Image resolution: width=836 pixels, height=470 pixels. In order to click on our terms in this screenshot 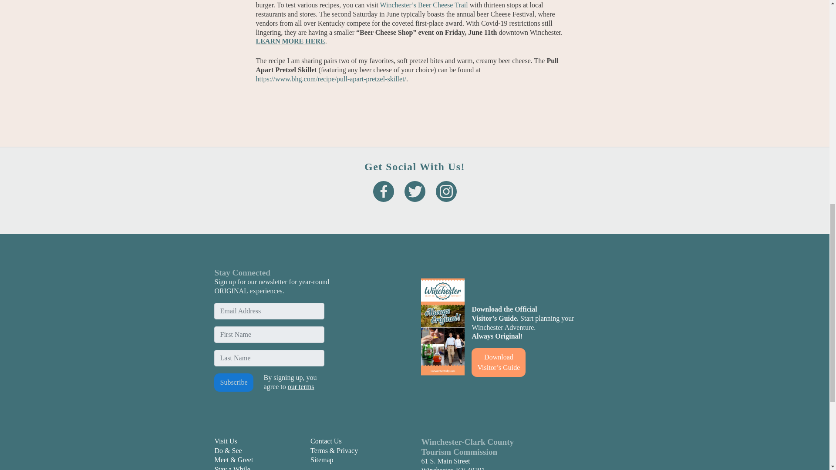, I will do `click(300, 386)`.